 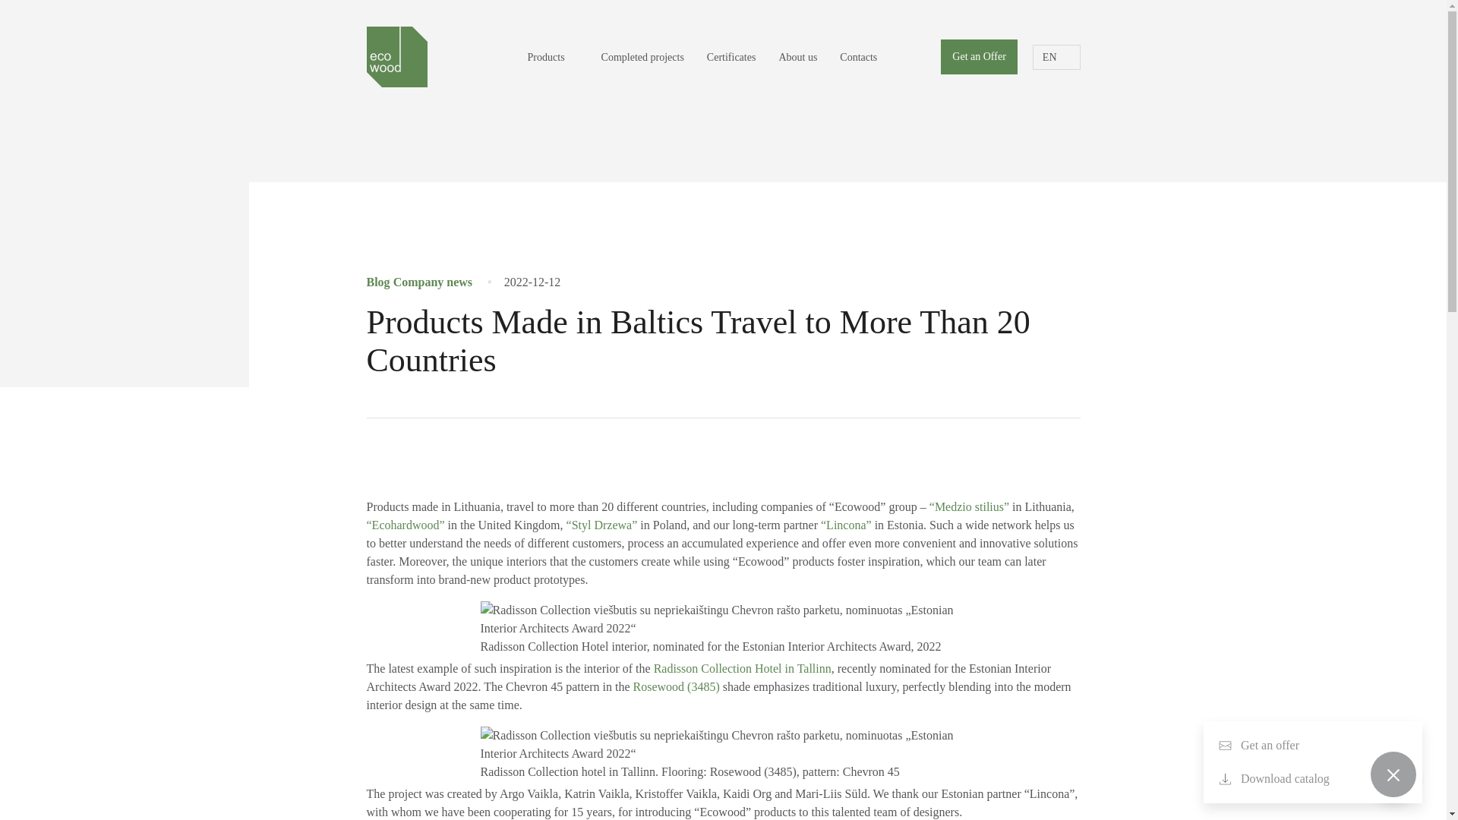 I want to click on Get an Offer, so click(x=979, y=56).